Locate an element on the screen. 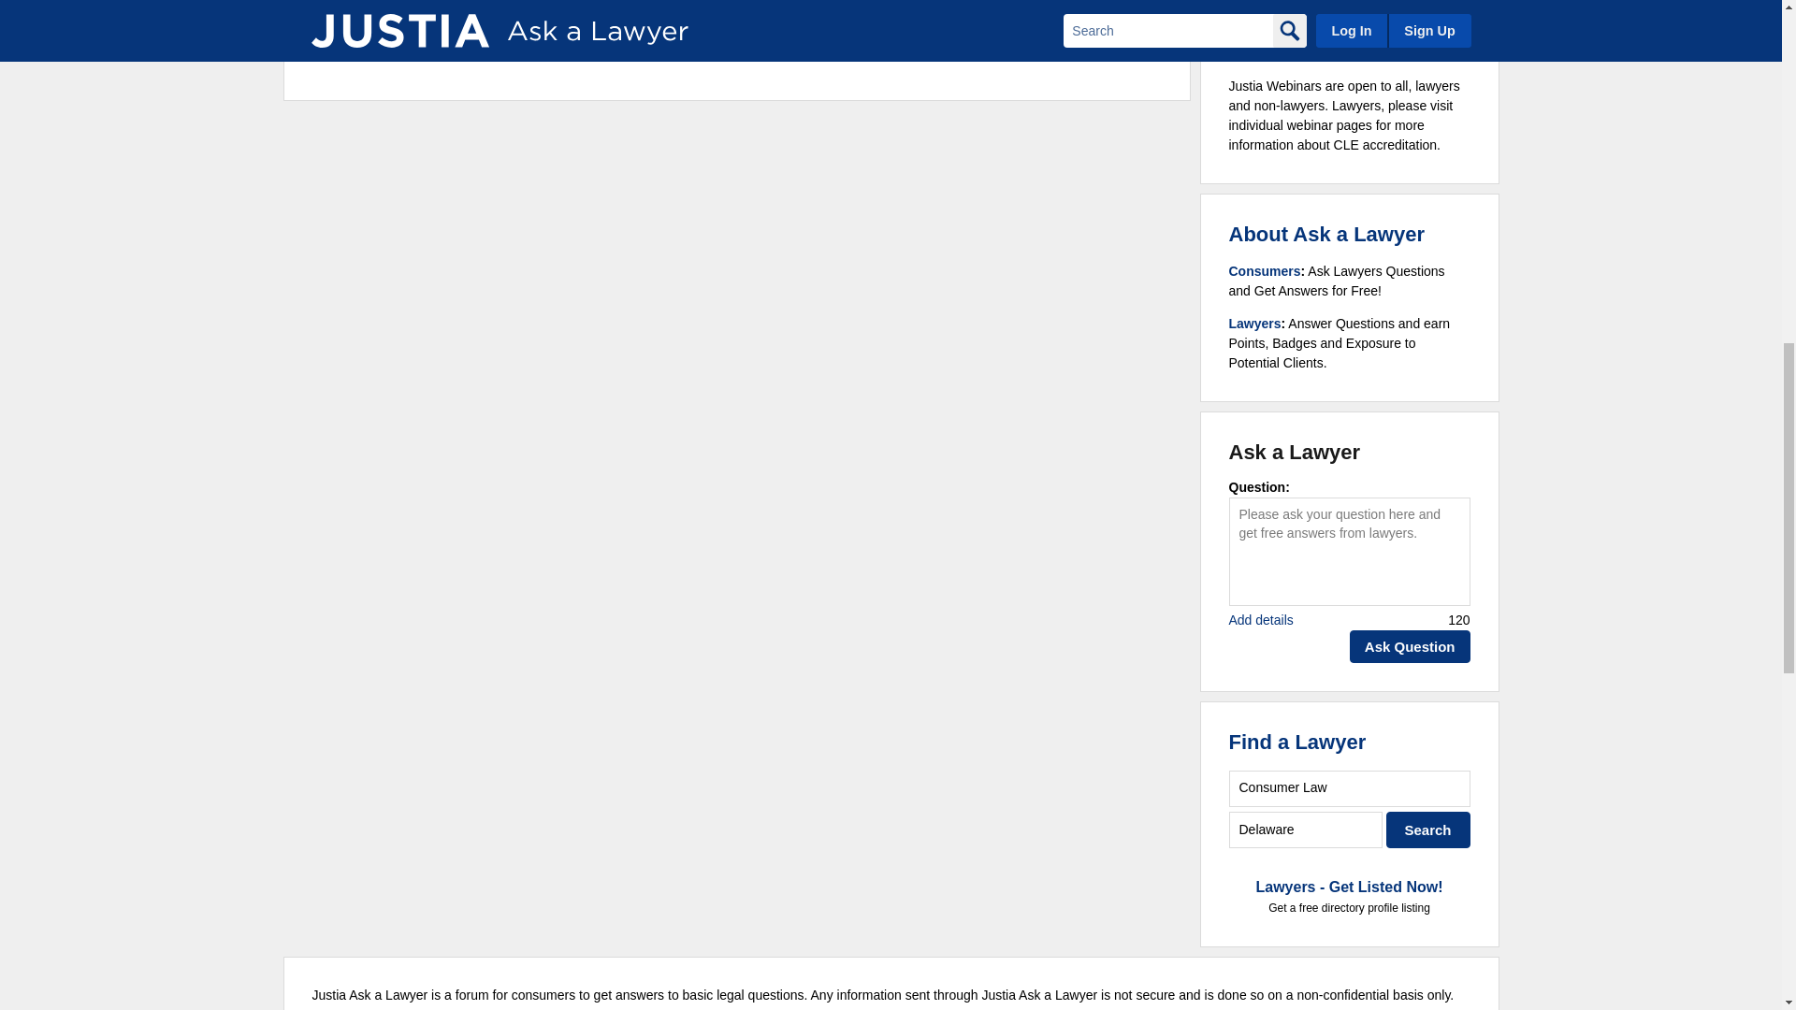 This screenshot has height=1010, width=1796. Ask a Lawyer - FAQs - Lawyers is located at coordinates (1255, 324).